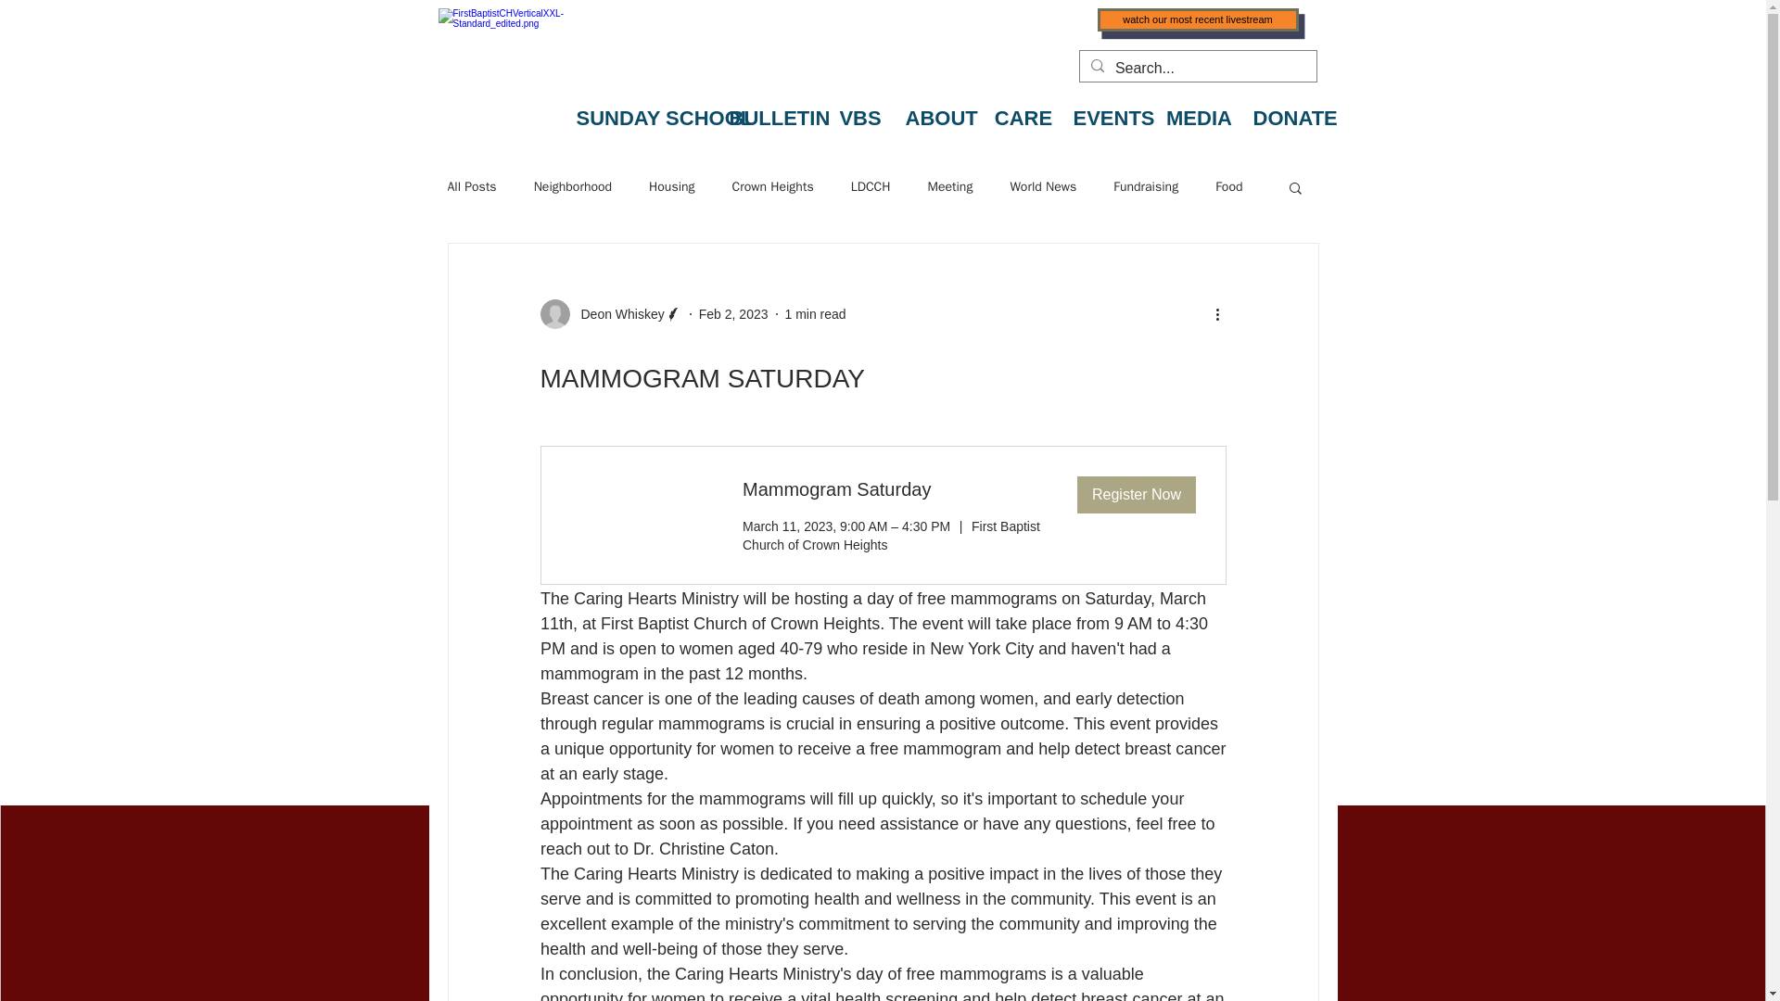 Image resolution: width=1780 pixels, height=1001 pixels. I want to click on Neighborhood, so click(573, 187).